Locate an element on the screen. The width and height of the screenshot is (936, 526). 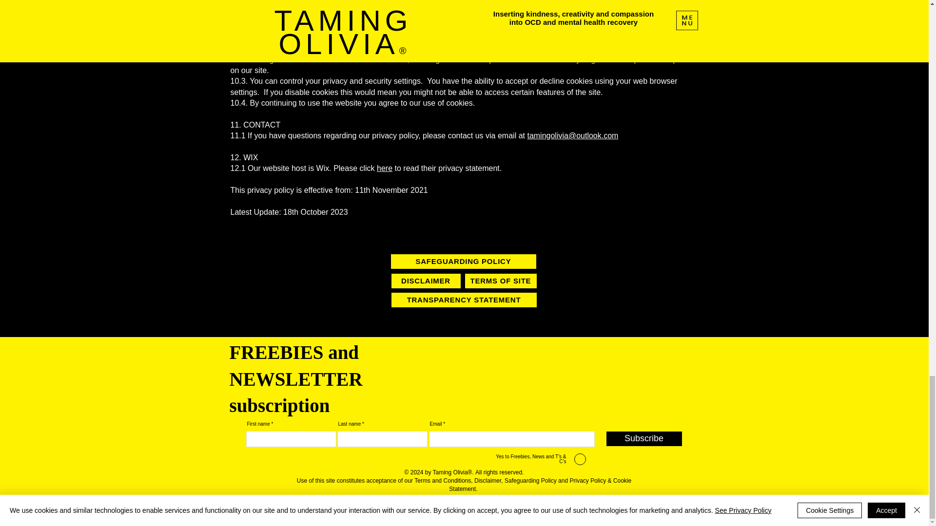
Transparency Statement  is located at coordinates (526, 497).